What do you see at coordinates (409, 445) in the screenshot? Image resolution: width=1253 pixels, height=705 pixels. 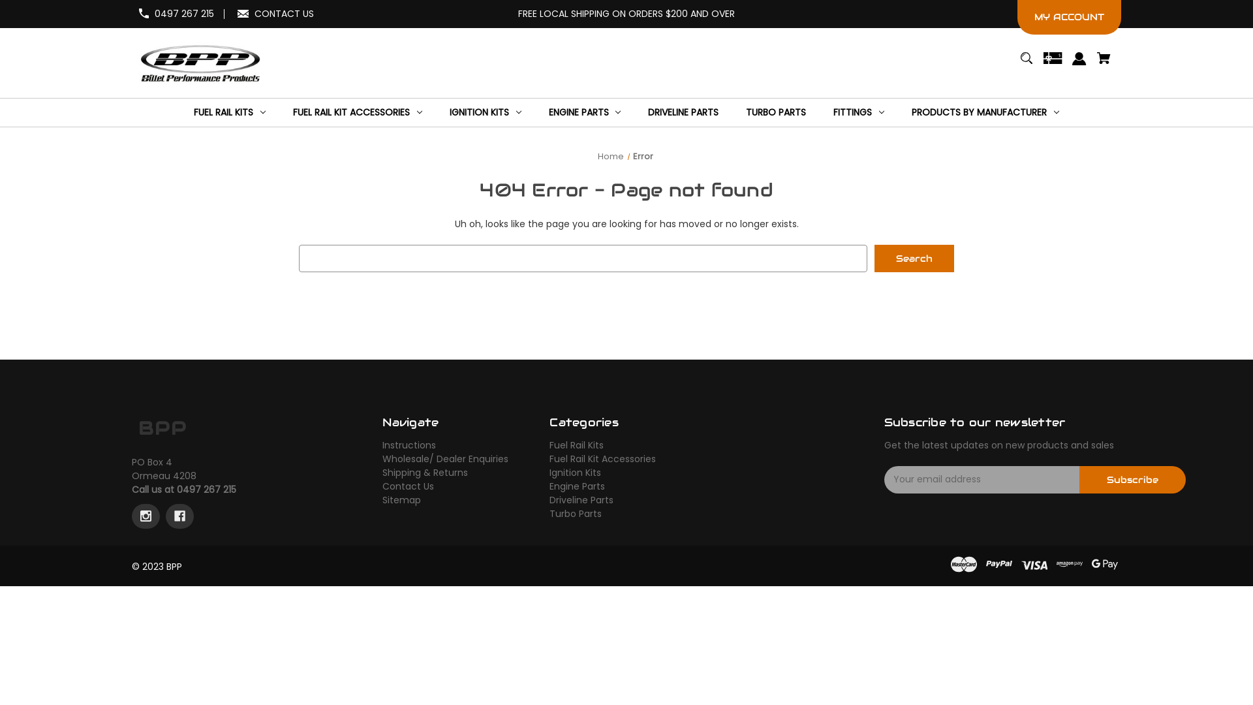 I see `Instructions` at bounding box center [409, 445].